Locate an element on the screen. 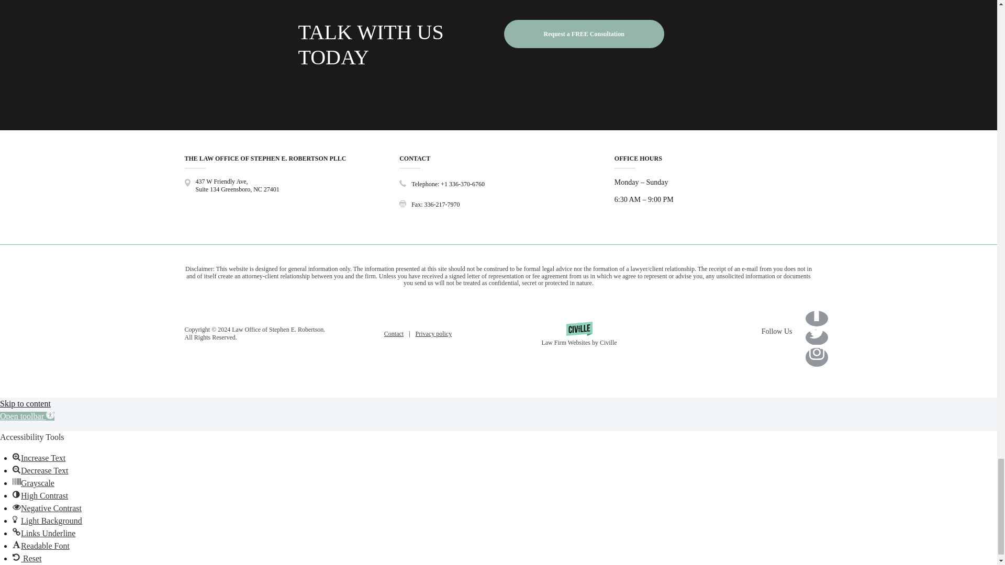  Our Instagram is located at coordinates (817, 352).